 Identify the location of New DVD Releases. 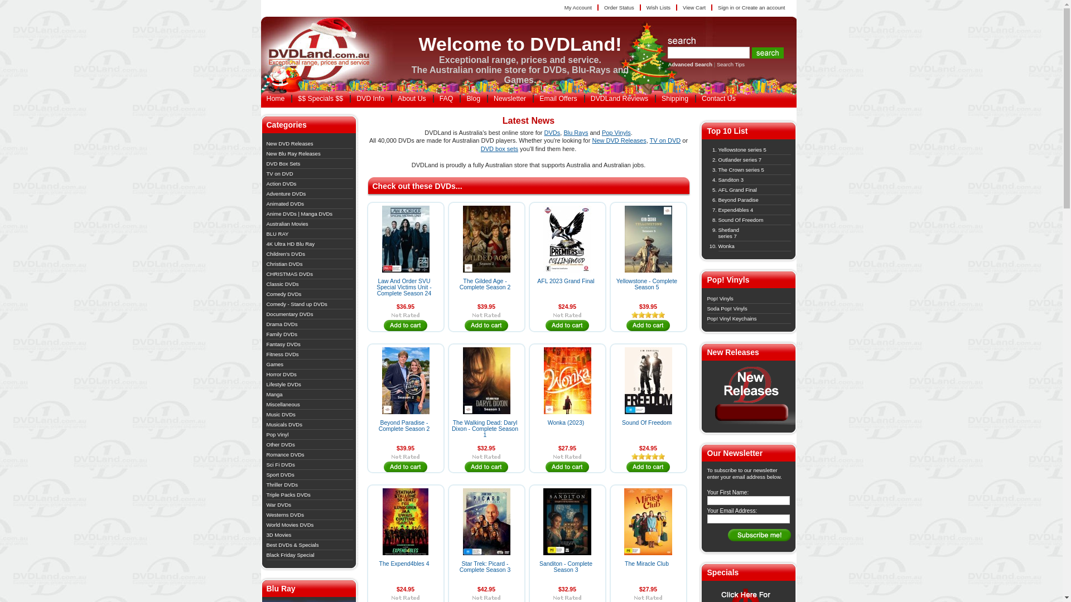
(752, 423).